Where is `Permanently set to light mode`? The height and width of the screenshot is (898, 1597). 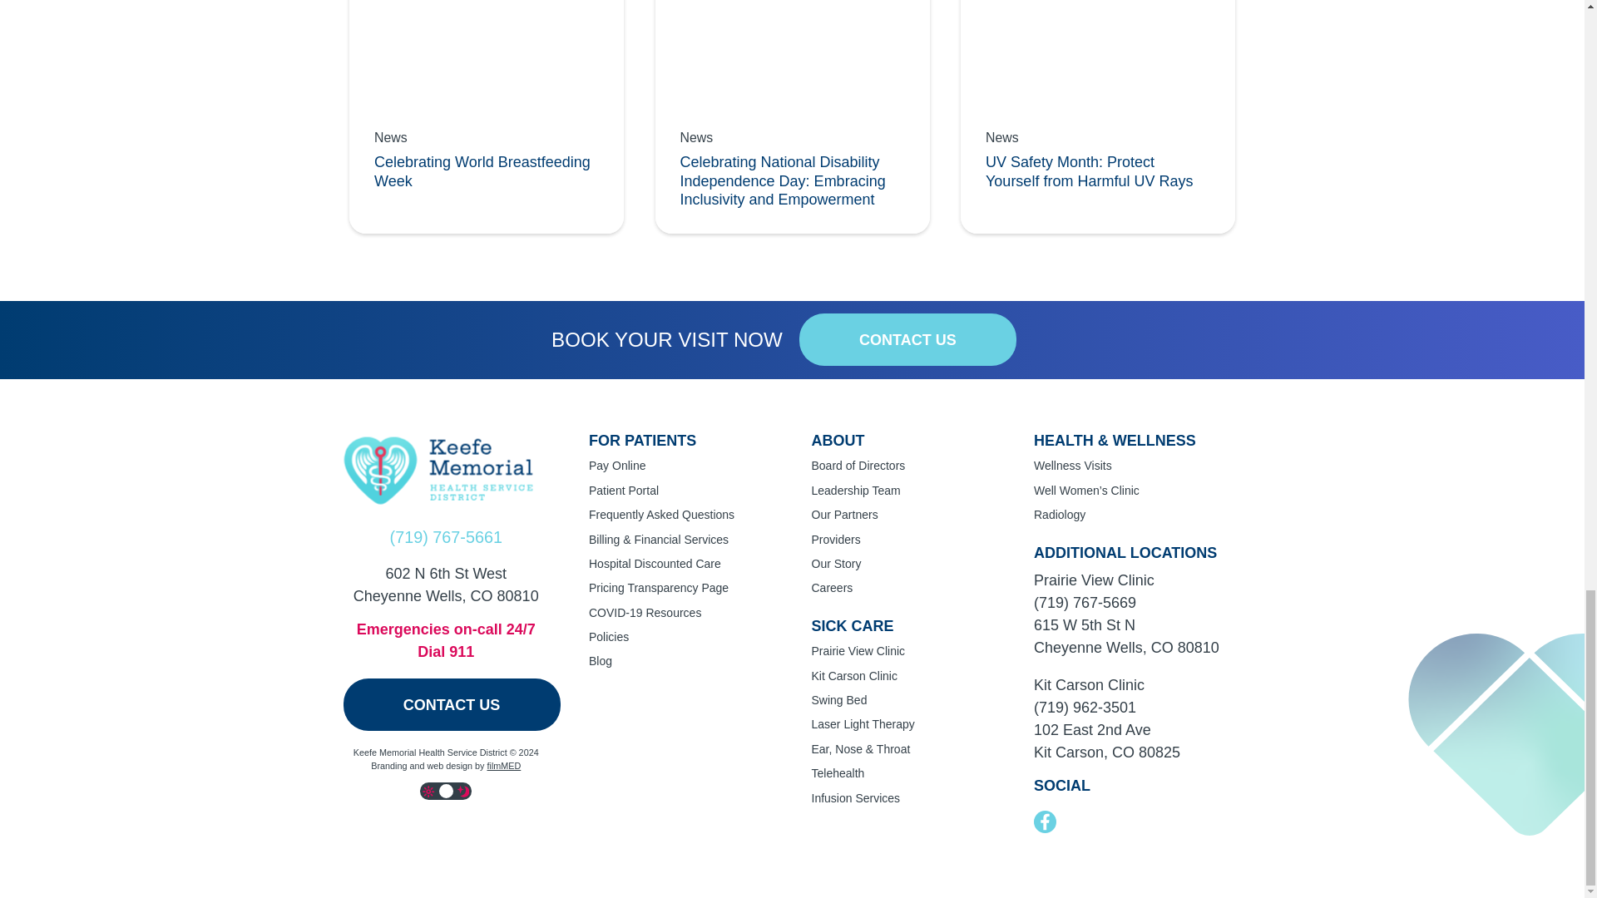 Permanently set to light mode is located at coordinates (428, 791).